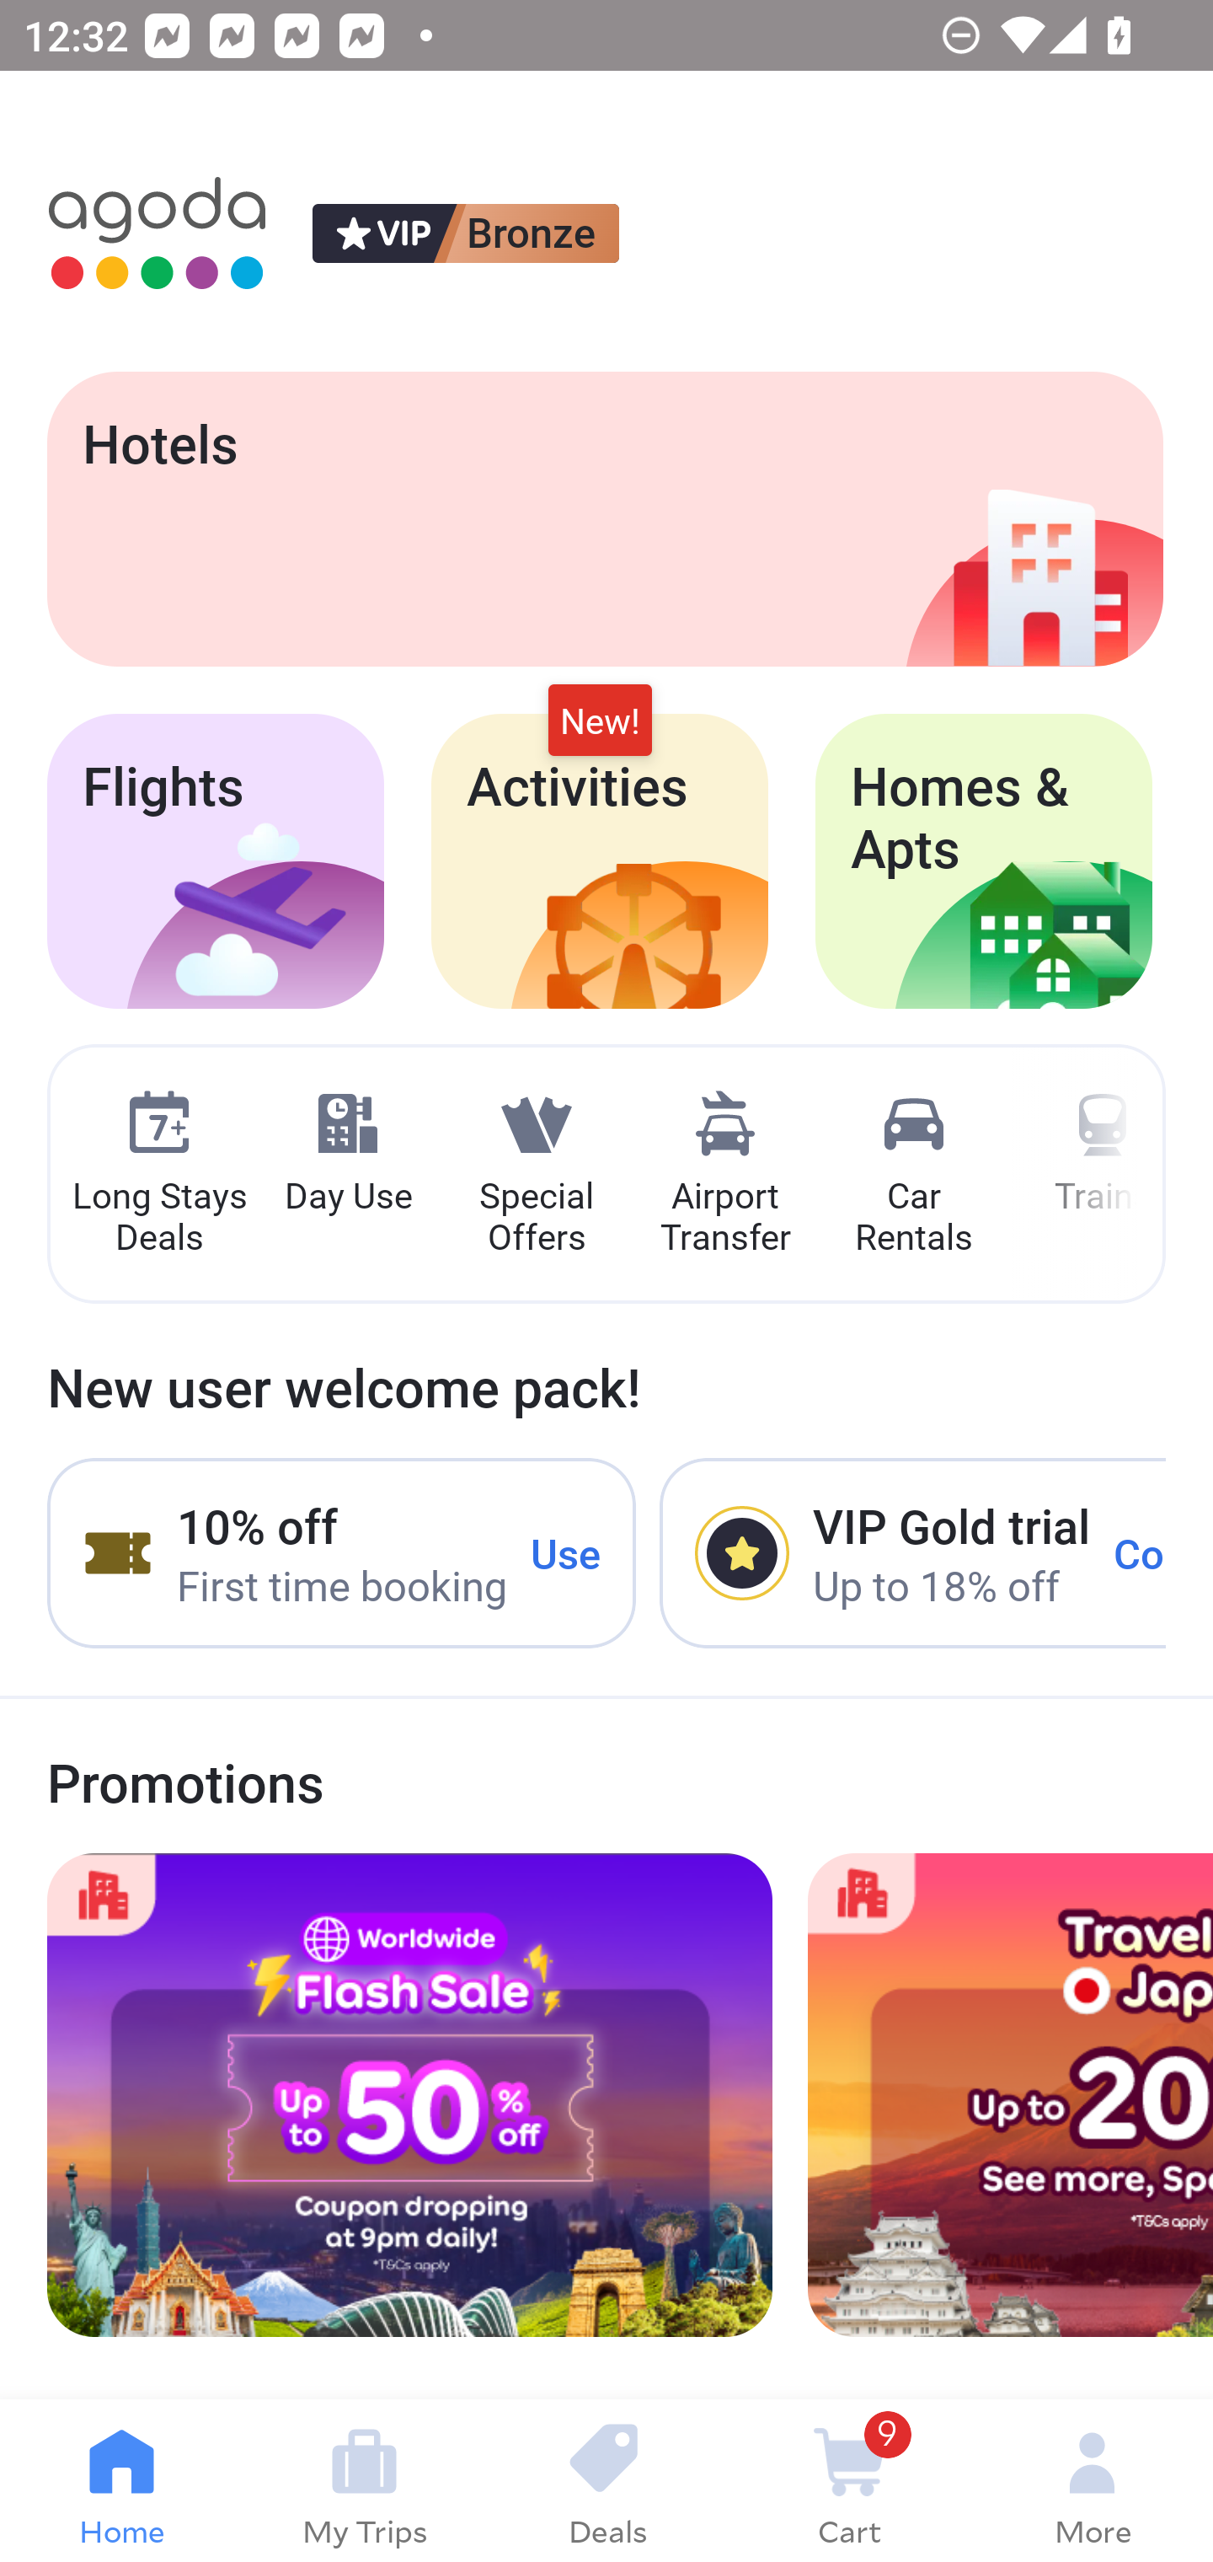  Describe the element at coordinates (984, 861) in the screenshot. I see `Homes & Apts` at that location.